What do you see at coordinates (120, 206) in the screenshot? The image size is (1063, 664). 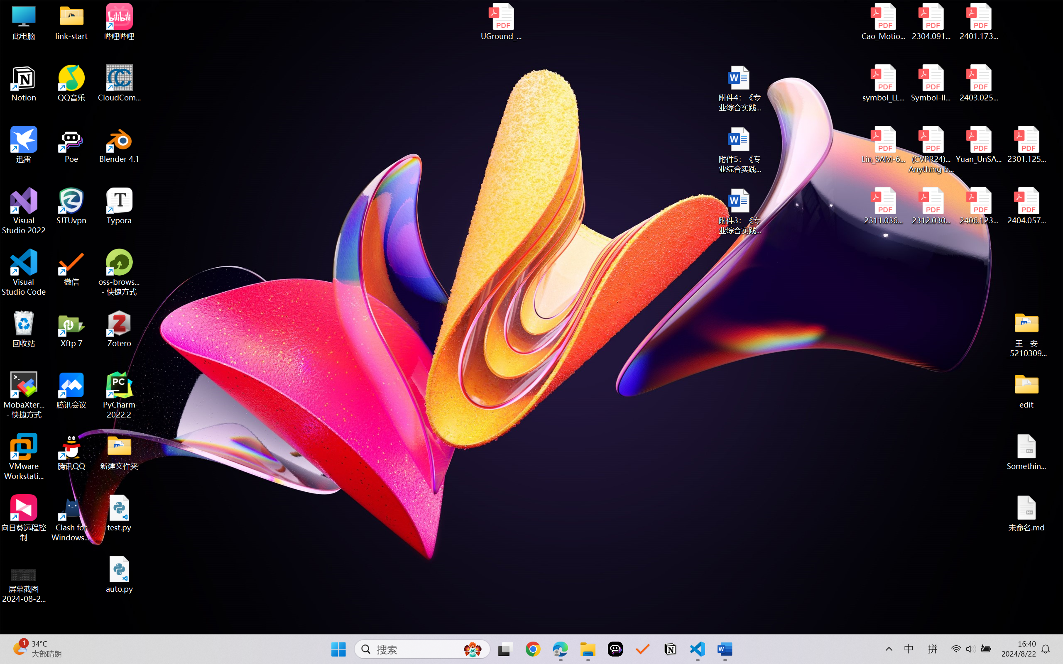 I see `Typora` at bounding box center [120, 206].